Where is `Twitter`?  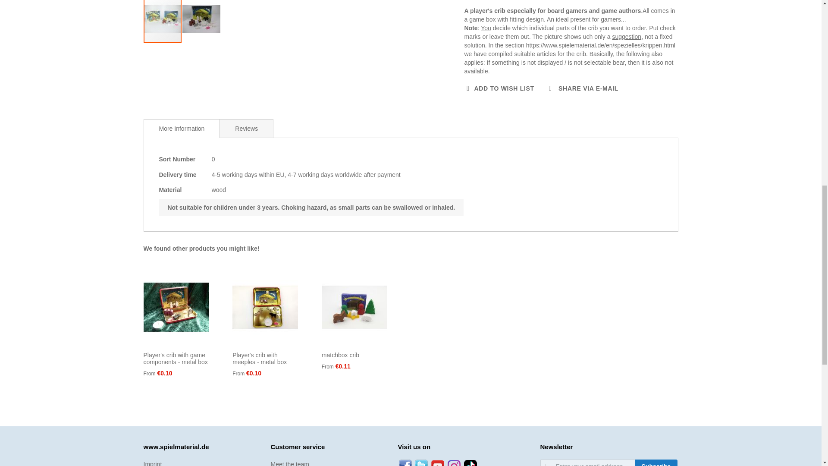
Twitter is located at coordinates (421, 463).